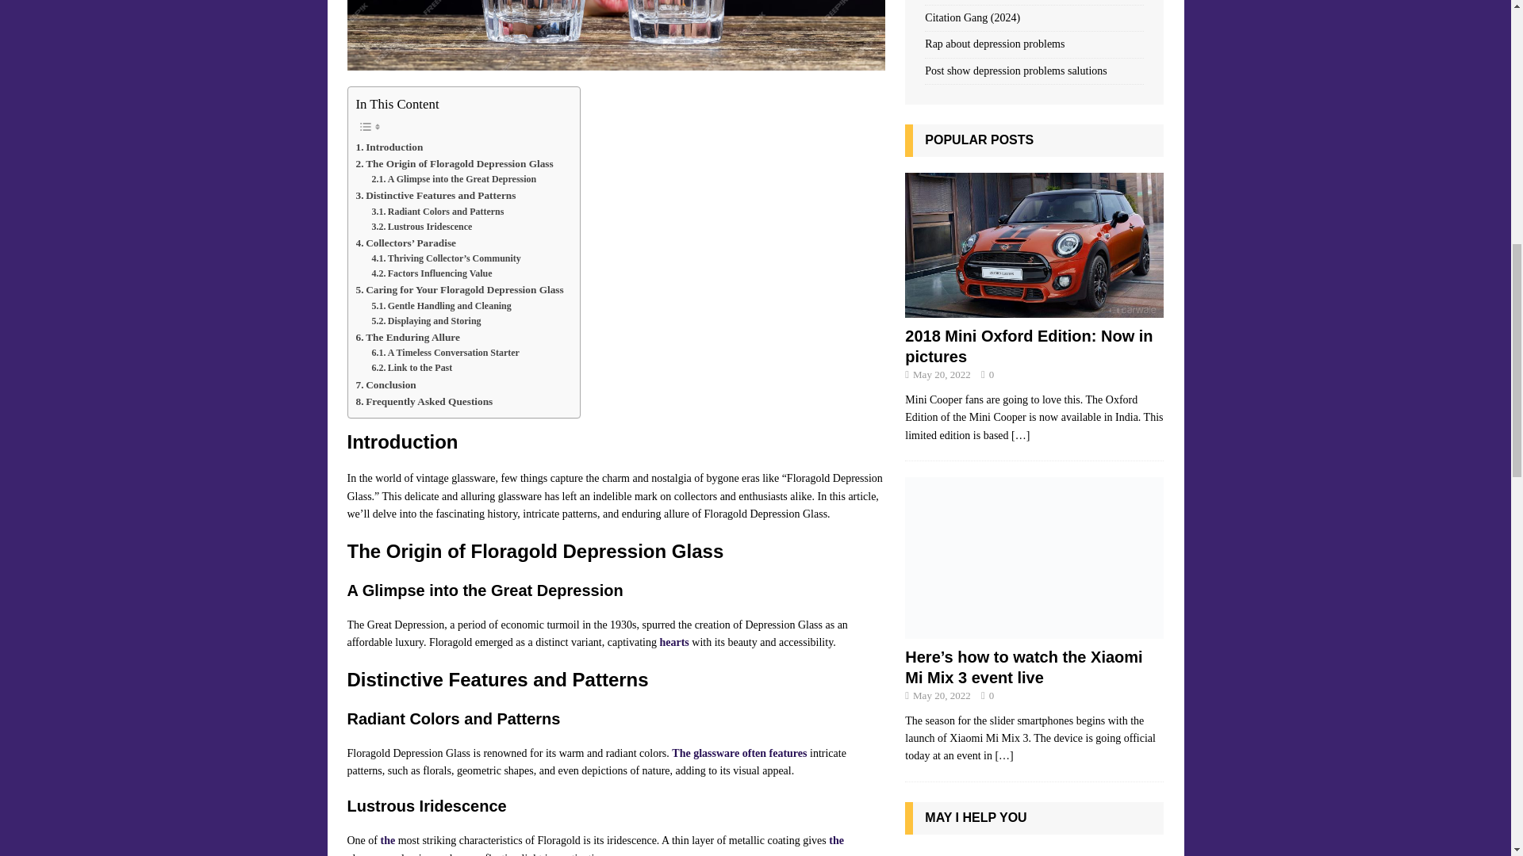 Image resolution: width=1523 pixels, height=856 pixels. Describe the element at coordinates (438, 212) in the screenshot. I see `Radiant Colors and Patterns` at that location.